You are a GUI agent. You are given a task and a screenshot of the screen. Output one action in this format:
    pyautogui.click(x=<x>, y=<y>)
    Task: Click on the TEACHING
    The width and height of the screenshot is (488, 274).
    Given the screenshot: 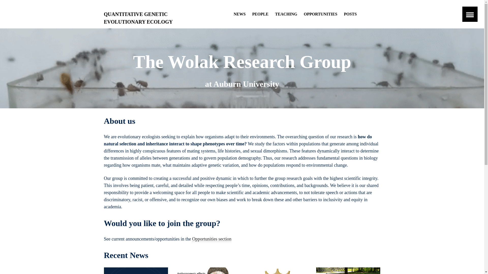 What is the action you would take?
    pyautogui.click(x=286, y=14)
    